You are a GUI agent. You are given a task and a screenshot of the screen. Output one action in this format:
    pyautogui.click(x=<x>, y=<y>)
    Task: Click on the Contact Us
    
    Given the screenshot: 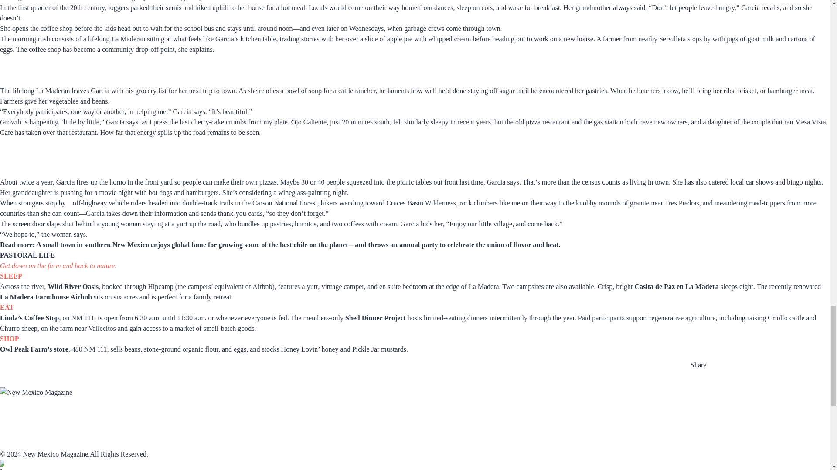 What is the action you would take?
    pyautogui.click(x=18, y=443)
    